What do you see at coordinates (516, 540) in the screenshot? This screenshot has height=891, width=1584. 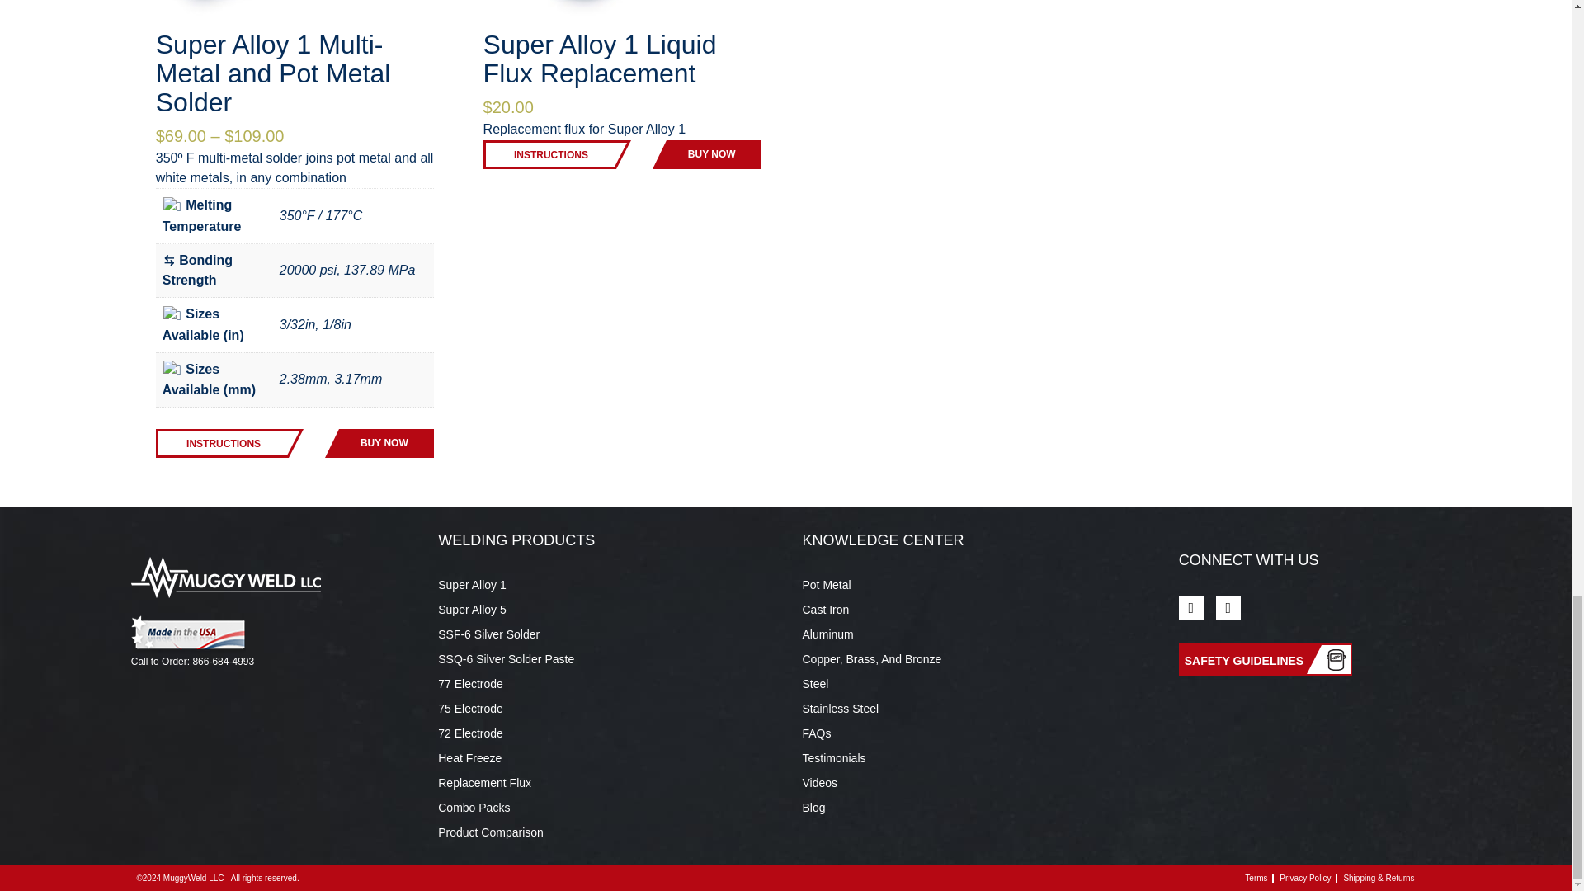 I see `WELDING PRODUCTS` at bounding box center [516, 540].